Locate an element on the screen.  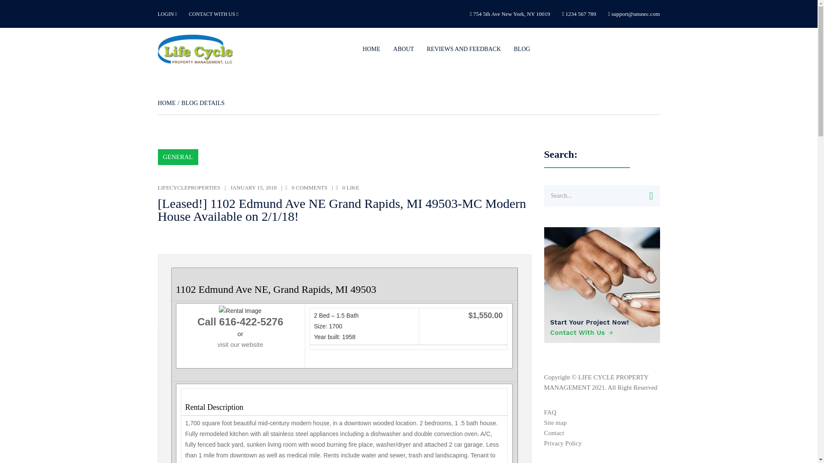
Privacy Policy is located at coordinates (563, 443).